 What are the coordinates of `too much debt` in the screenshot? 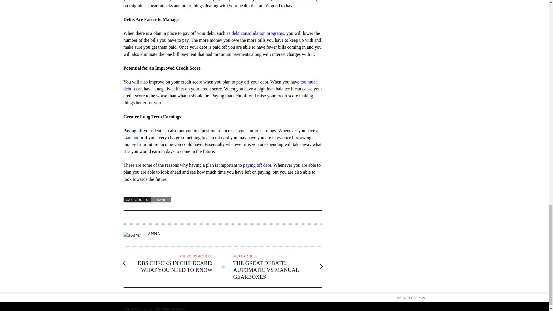 It's located at (220, 85).